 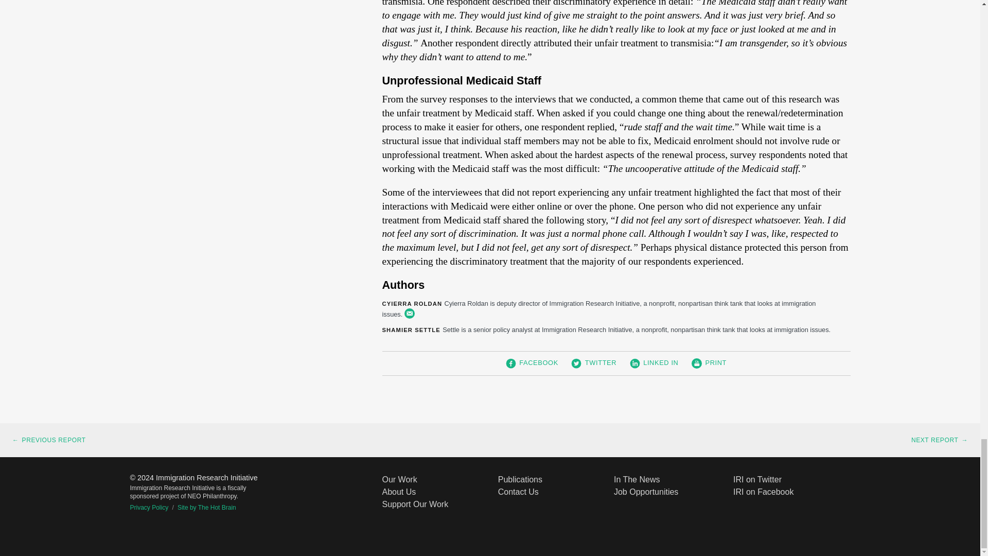 I want to click on Site by The Hot Brain, so click(x=202, y=507).